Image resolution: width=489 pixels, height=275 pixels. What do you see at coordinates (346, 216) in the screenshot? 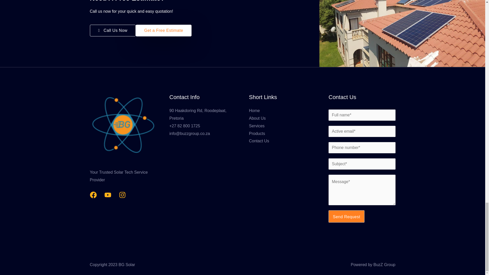
I see `Send Request` at bounding box center [346, 216].